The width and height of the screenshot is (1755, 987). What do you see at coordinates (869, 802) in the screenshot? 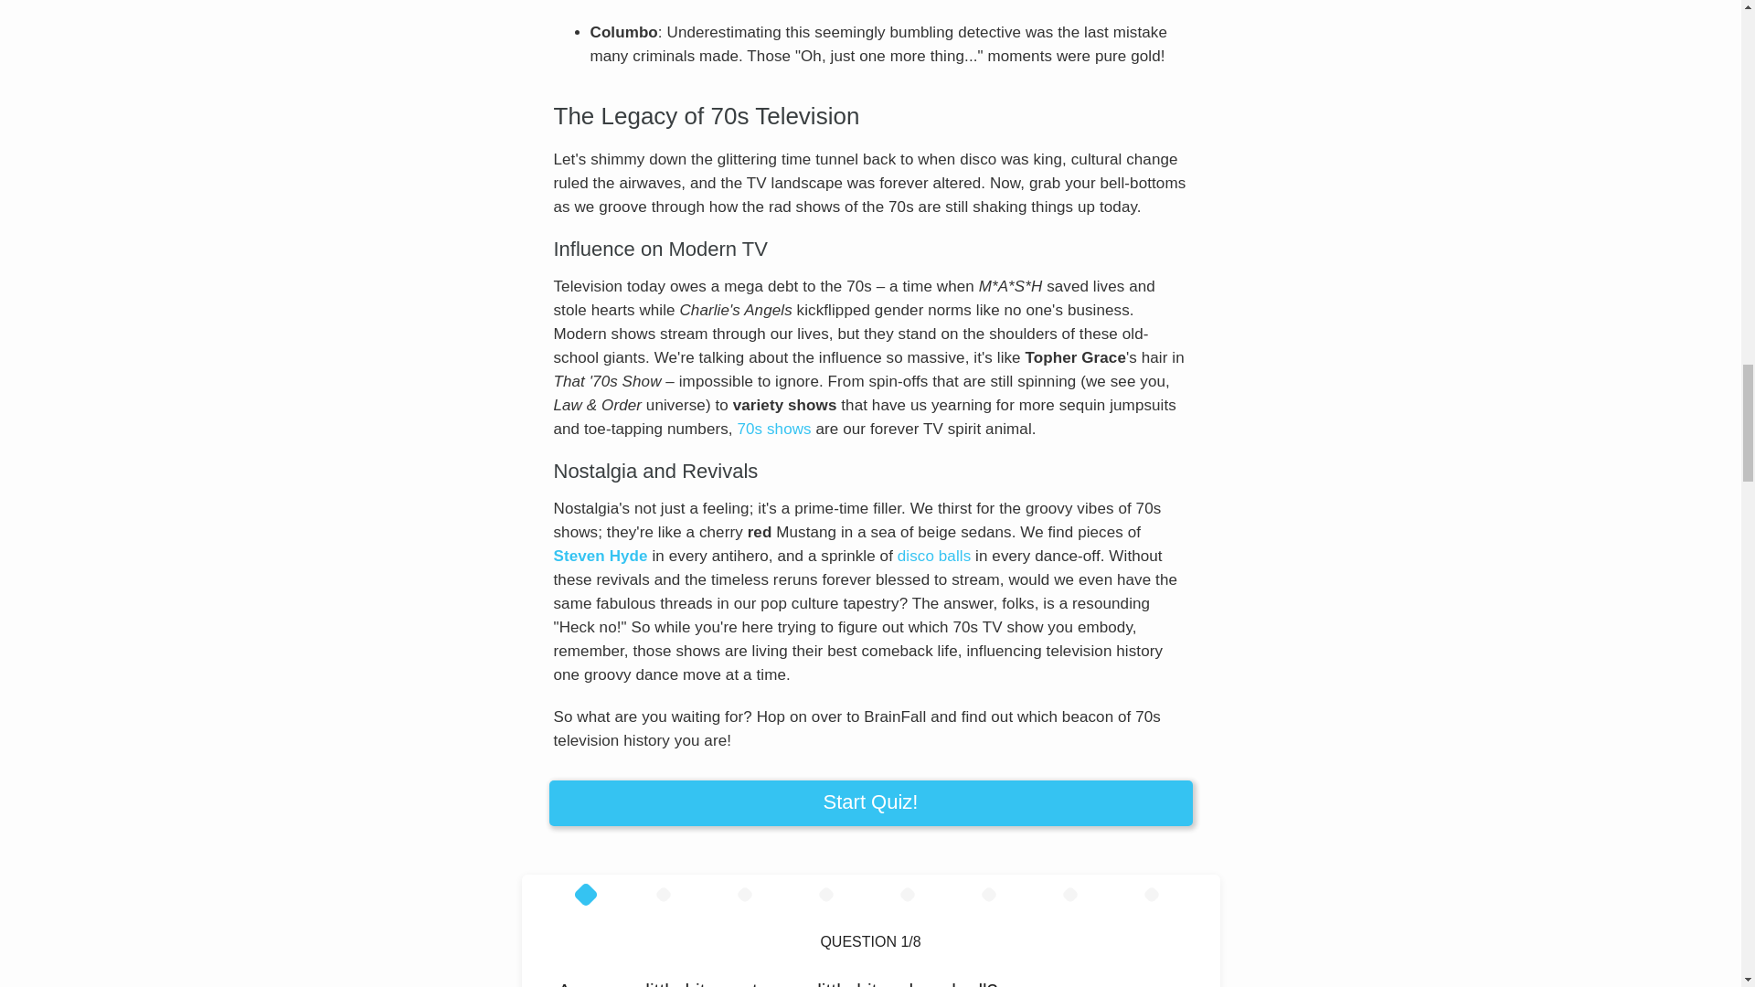
I see `Start Quiz!` at bounding box center [869, 802].